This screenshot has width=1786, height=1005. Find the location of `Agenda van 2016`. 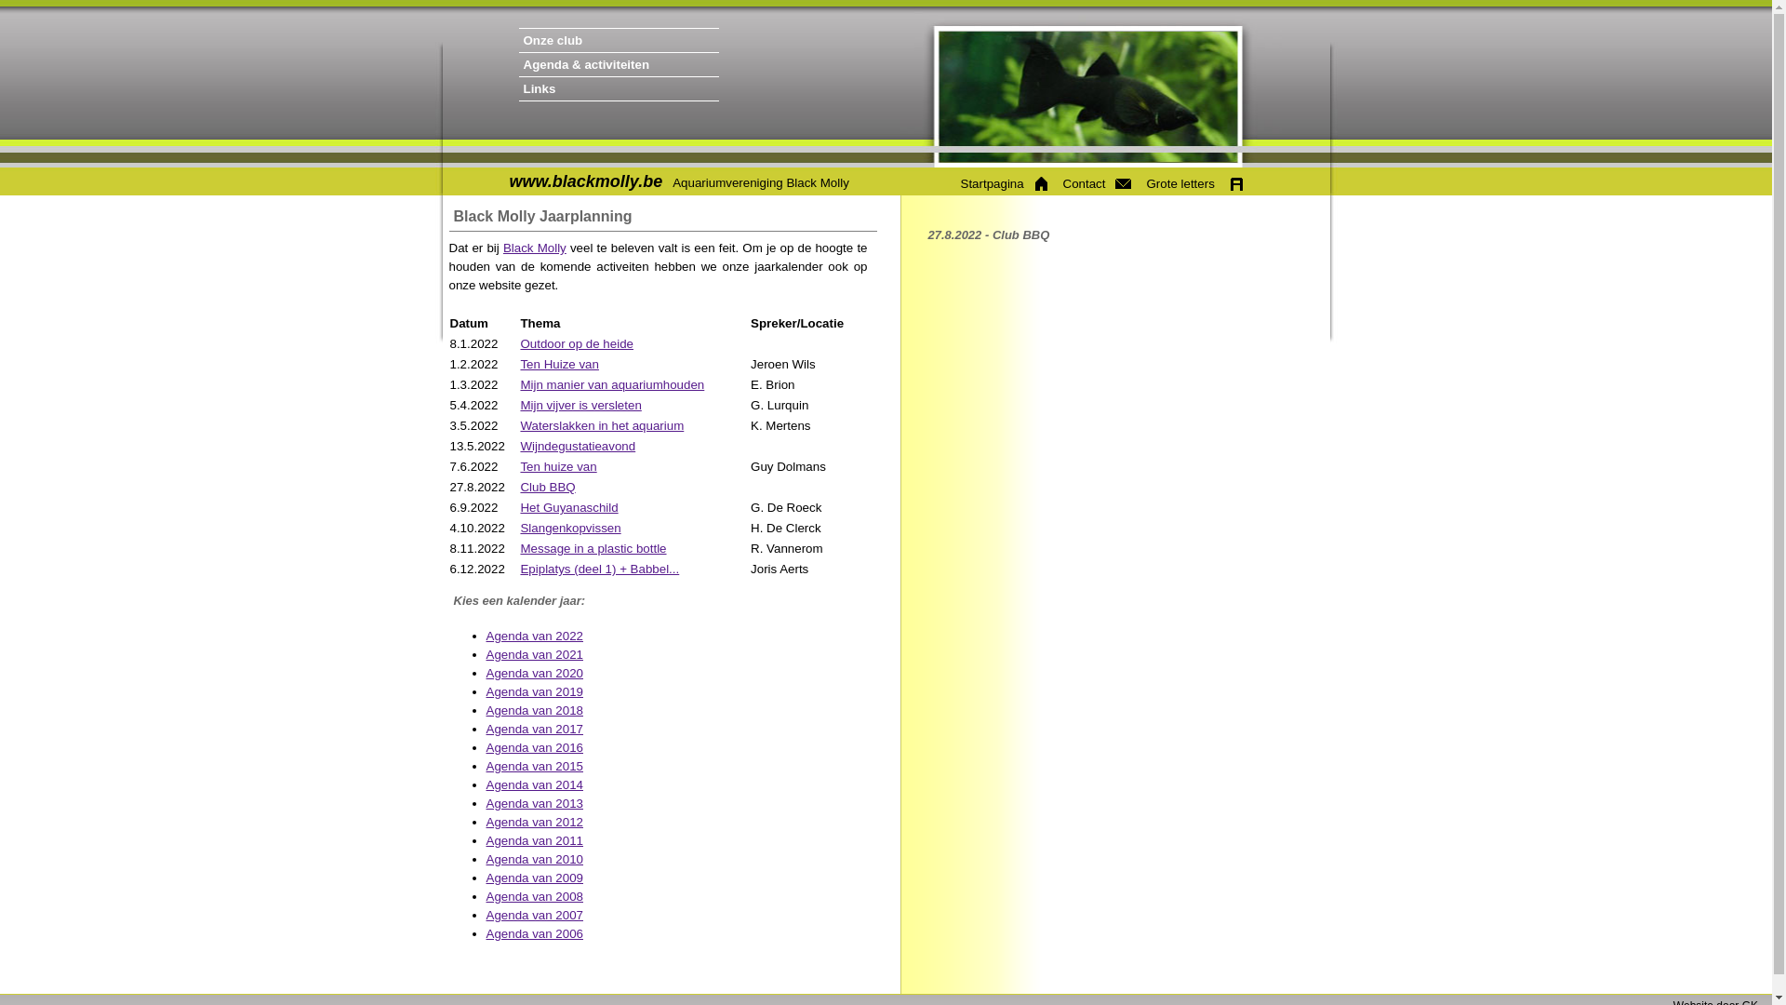

Agenda van 2016 is located at coordinates (534, 748).